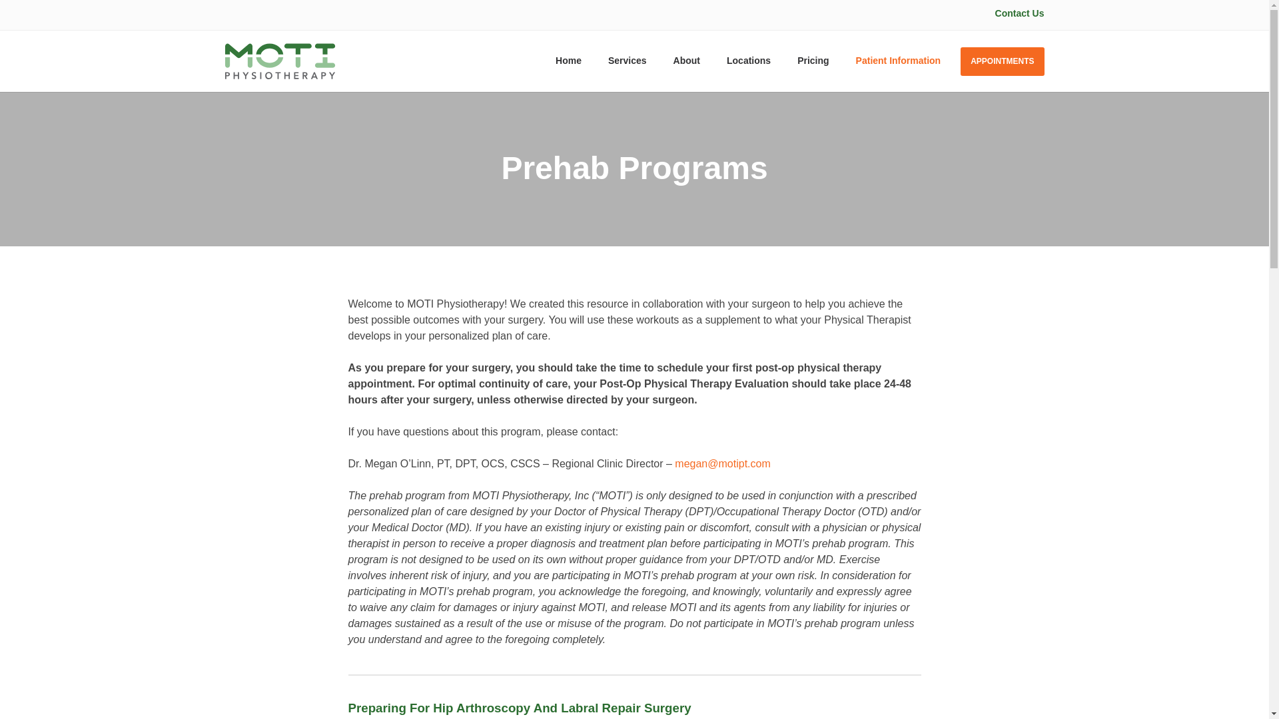 Image resolution: width=1279 pixels, height=719 pixels. I want to click on Contact Us, so click(1019, 13).